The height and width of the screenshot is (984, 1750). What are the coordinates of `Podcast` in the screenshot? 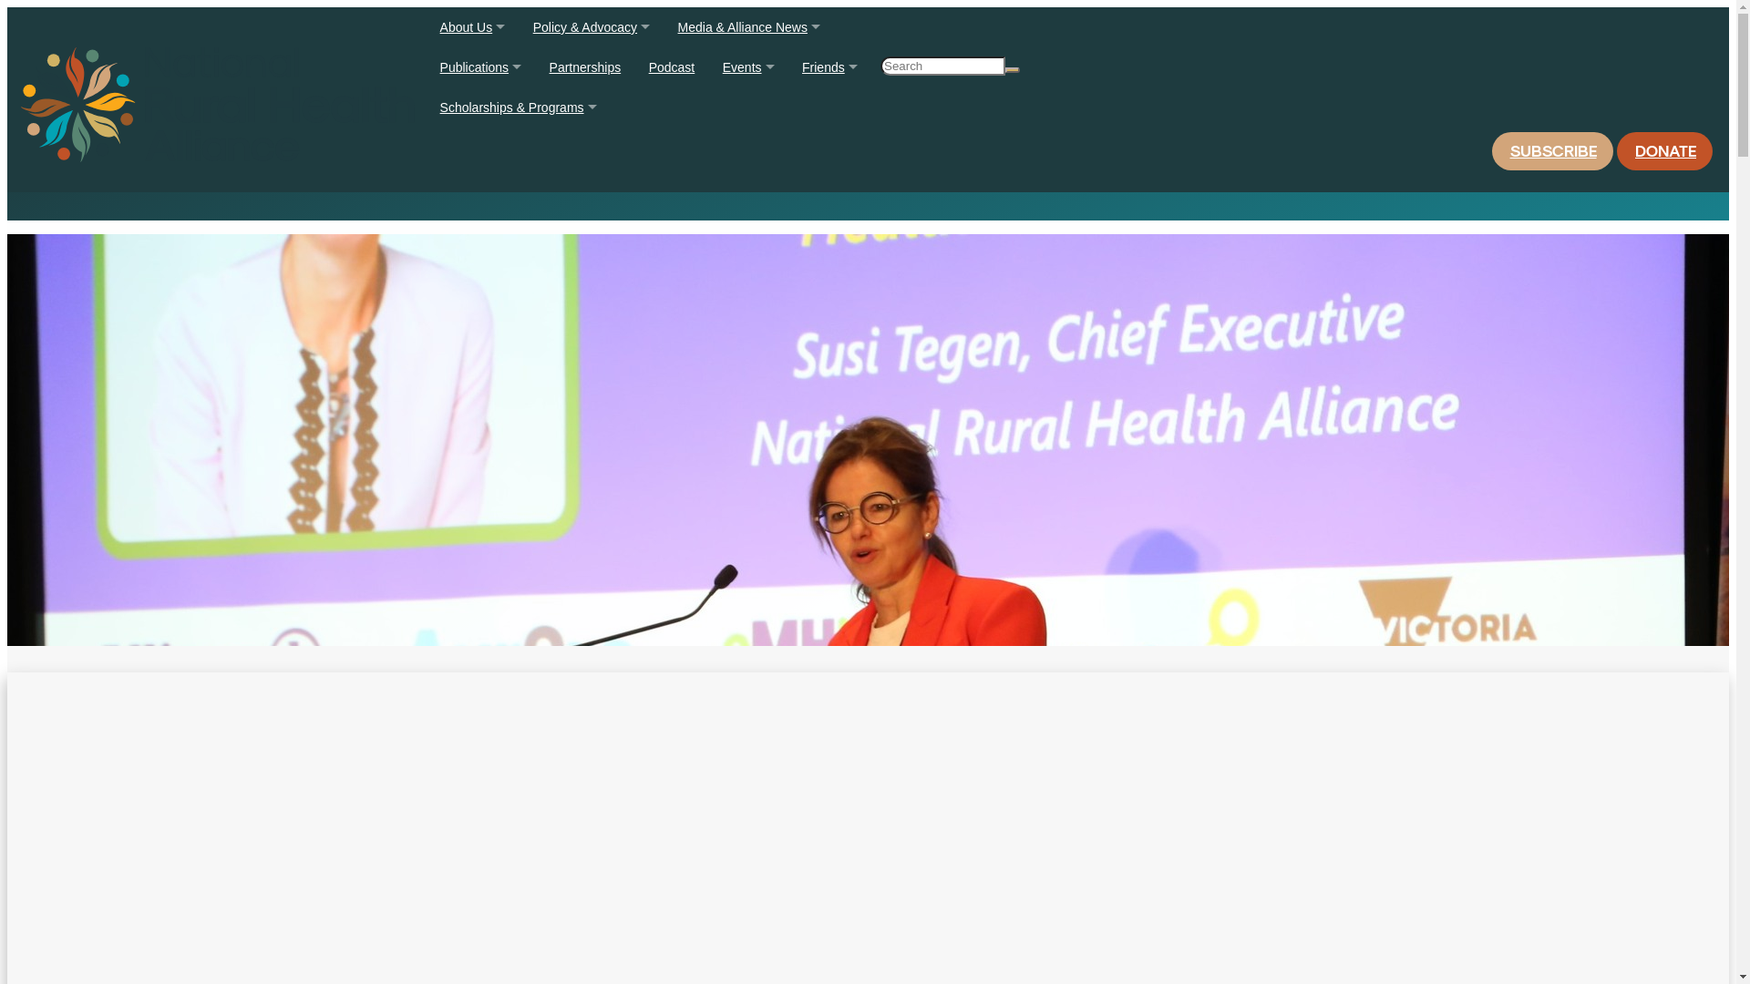 It's located at (673, 67).